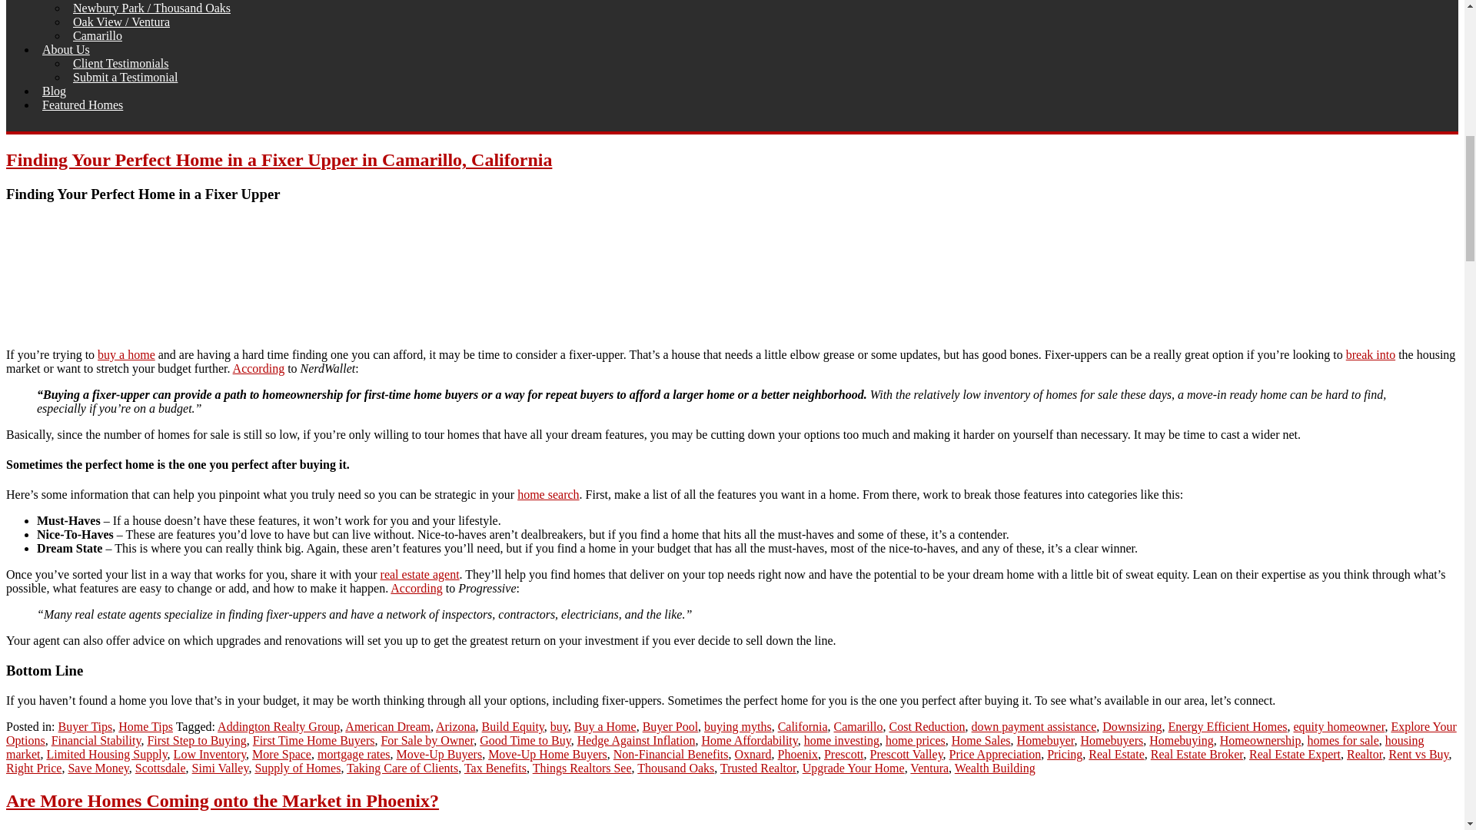 The height and width of the screenshot is (830, 1476). I want to click on Are More Homes Coming onto the Market in Phoenix?, so click(221, 801).